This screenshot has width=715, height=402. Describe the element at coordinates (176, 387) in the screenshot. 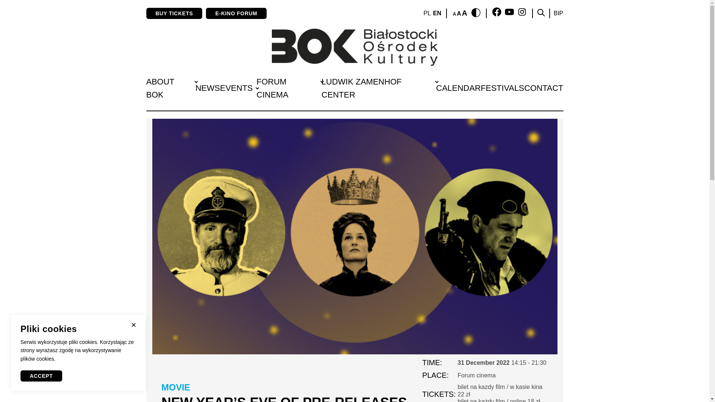

I see `MOVIE` at that location.